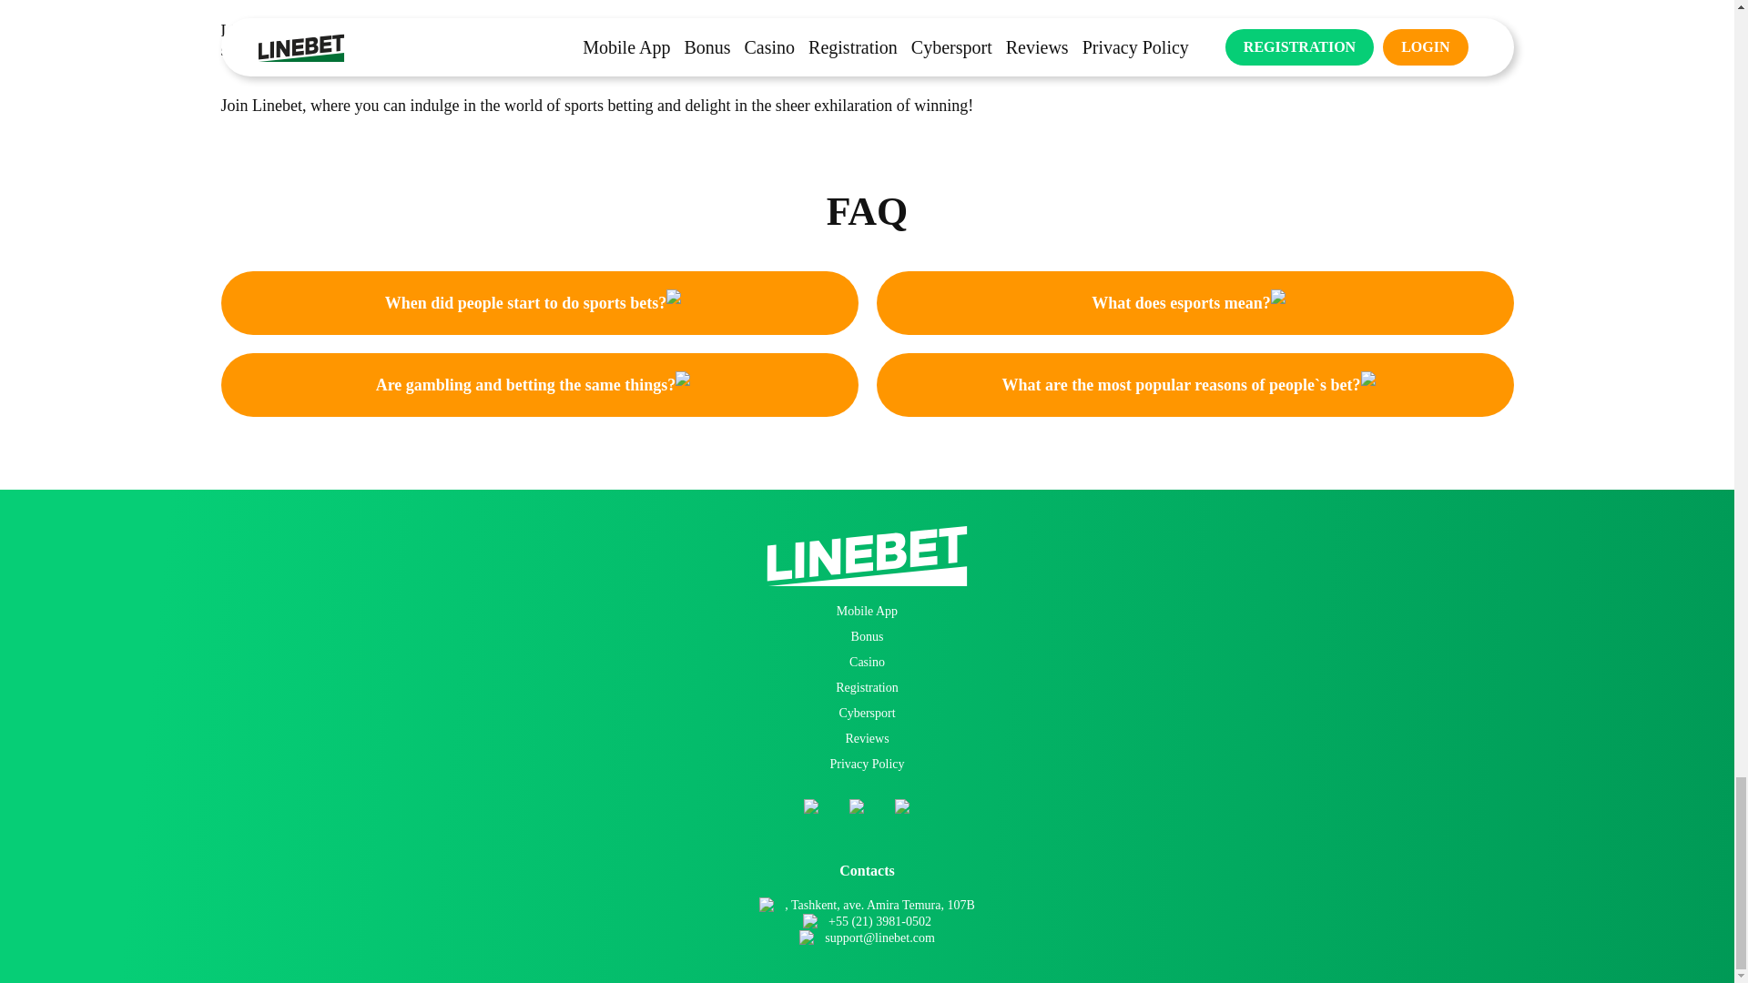 Image resolution: width=1748 pixels, height=983 pixels. I want to click on Registration, so click(867, 687).